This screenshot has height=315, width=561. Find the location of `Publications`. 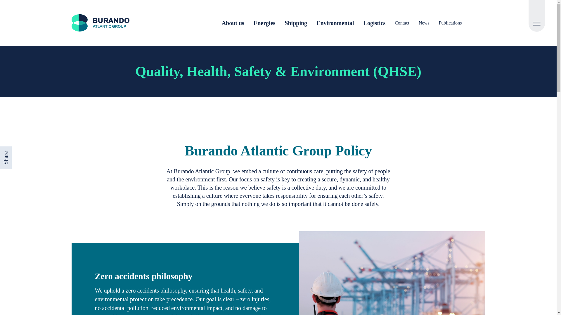

Publications is located at coordinates (450, 22).